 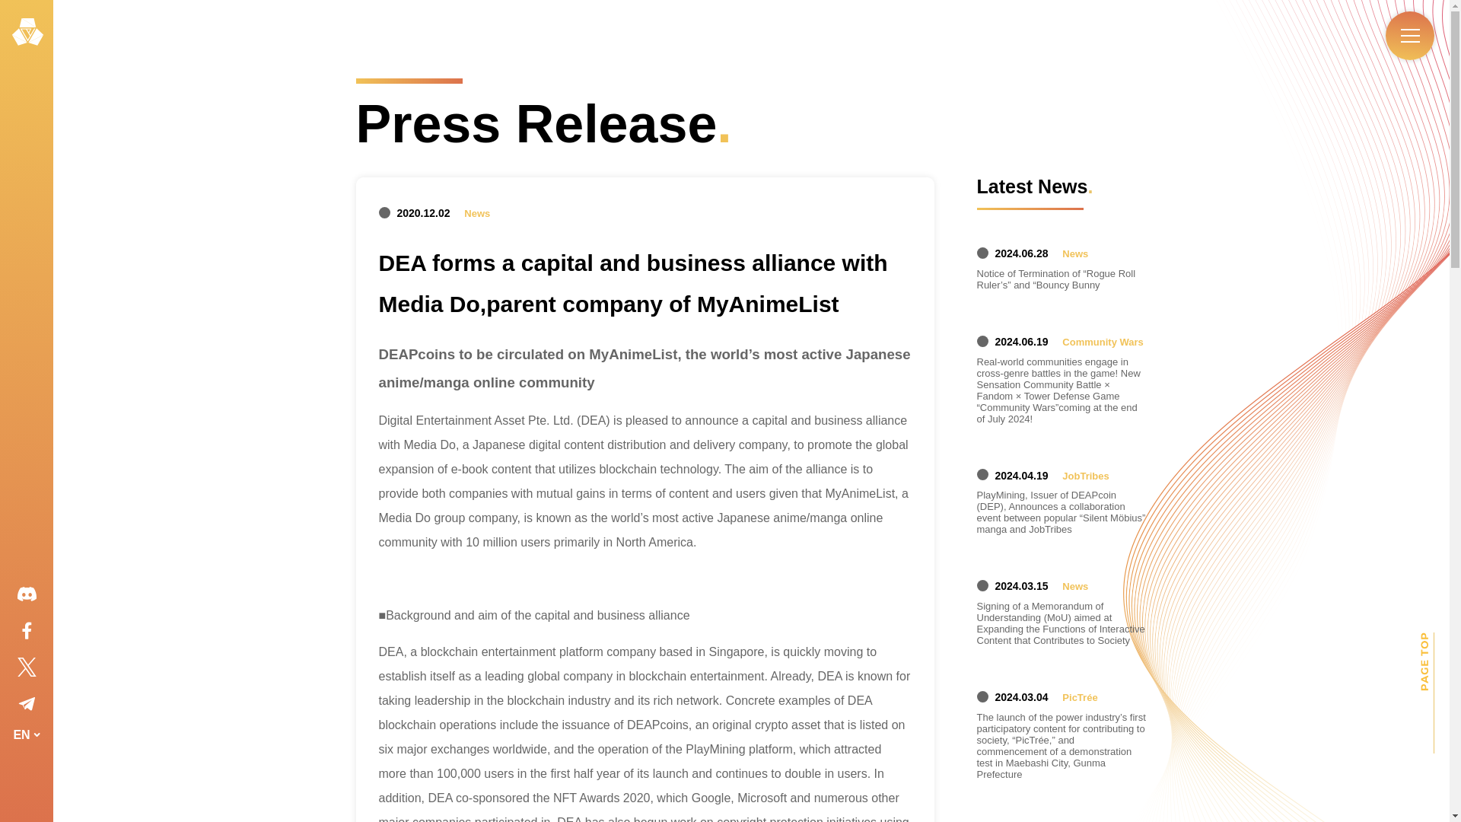 I want to click on Digital Entertainment Asset Pte.Ltd, so click(x=27, y=31).